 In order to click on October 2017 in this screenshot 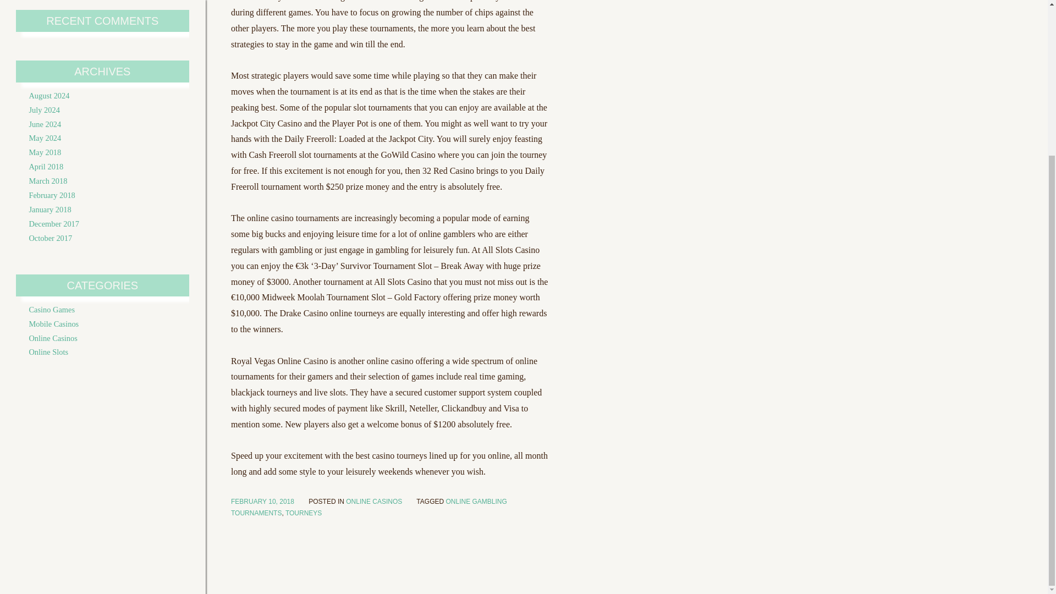, I will do `click(50, 238)`.